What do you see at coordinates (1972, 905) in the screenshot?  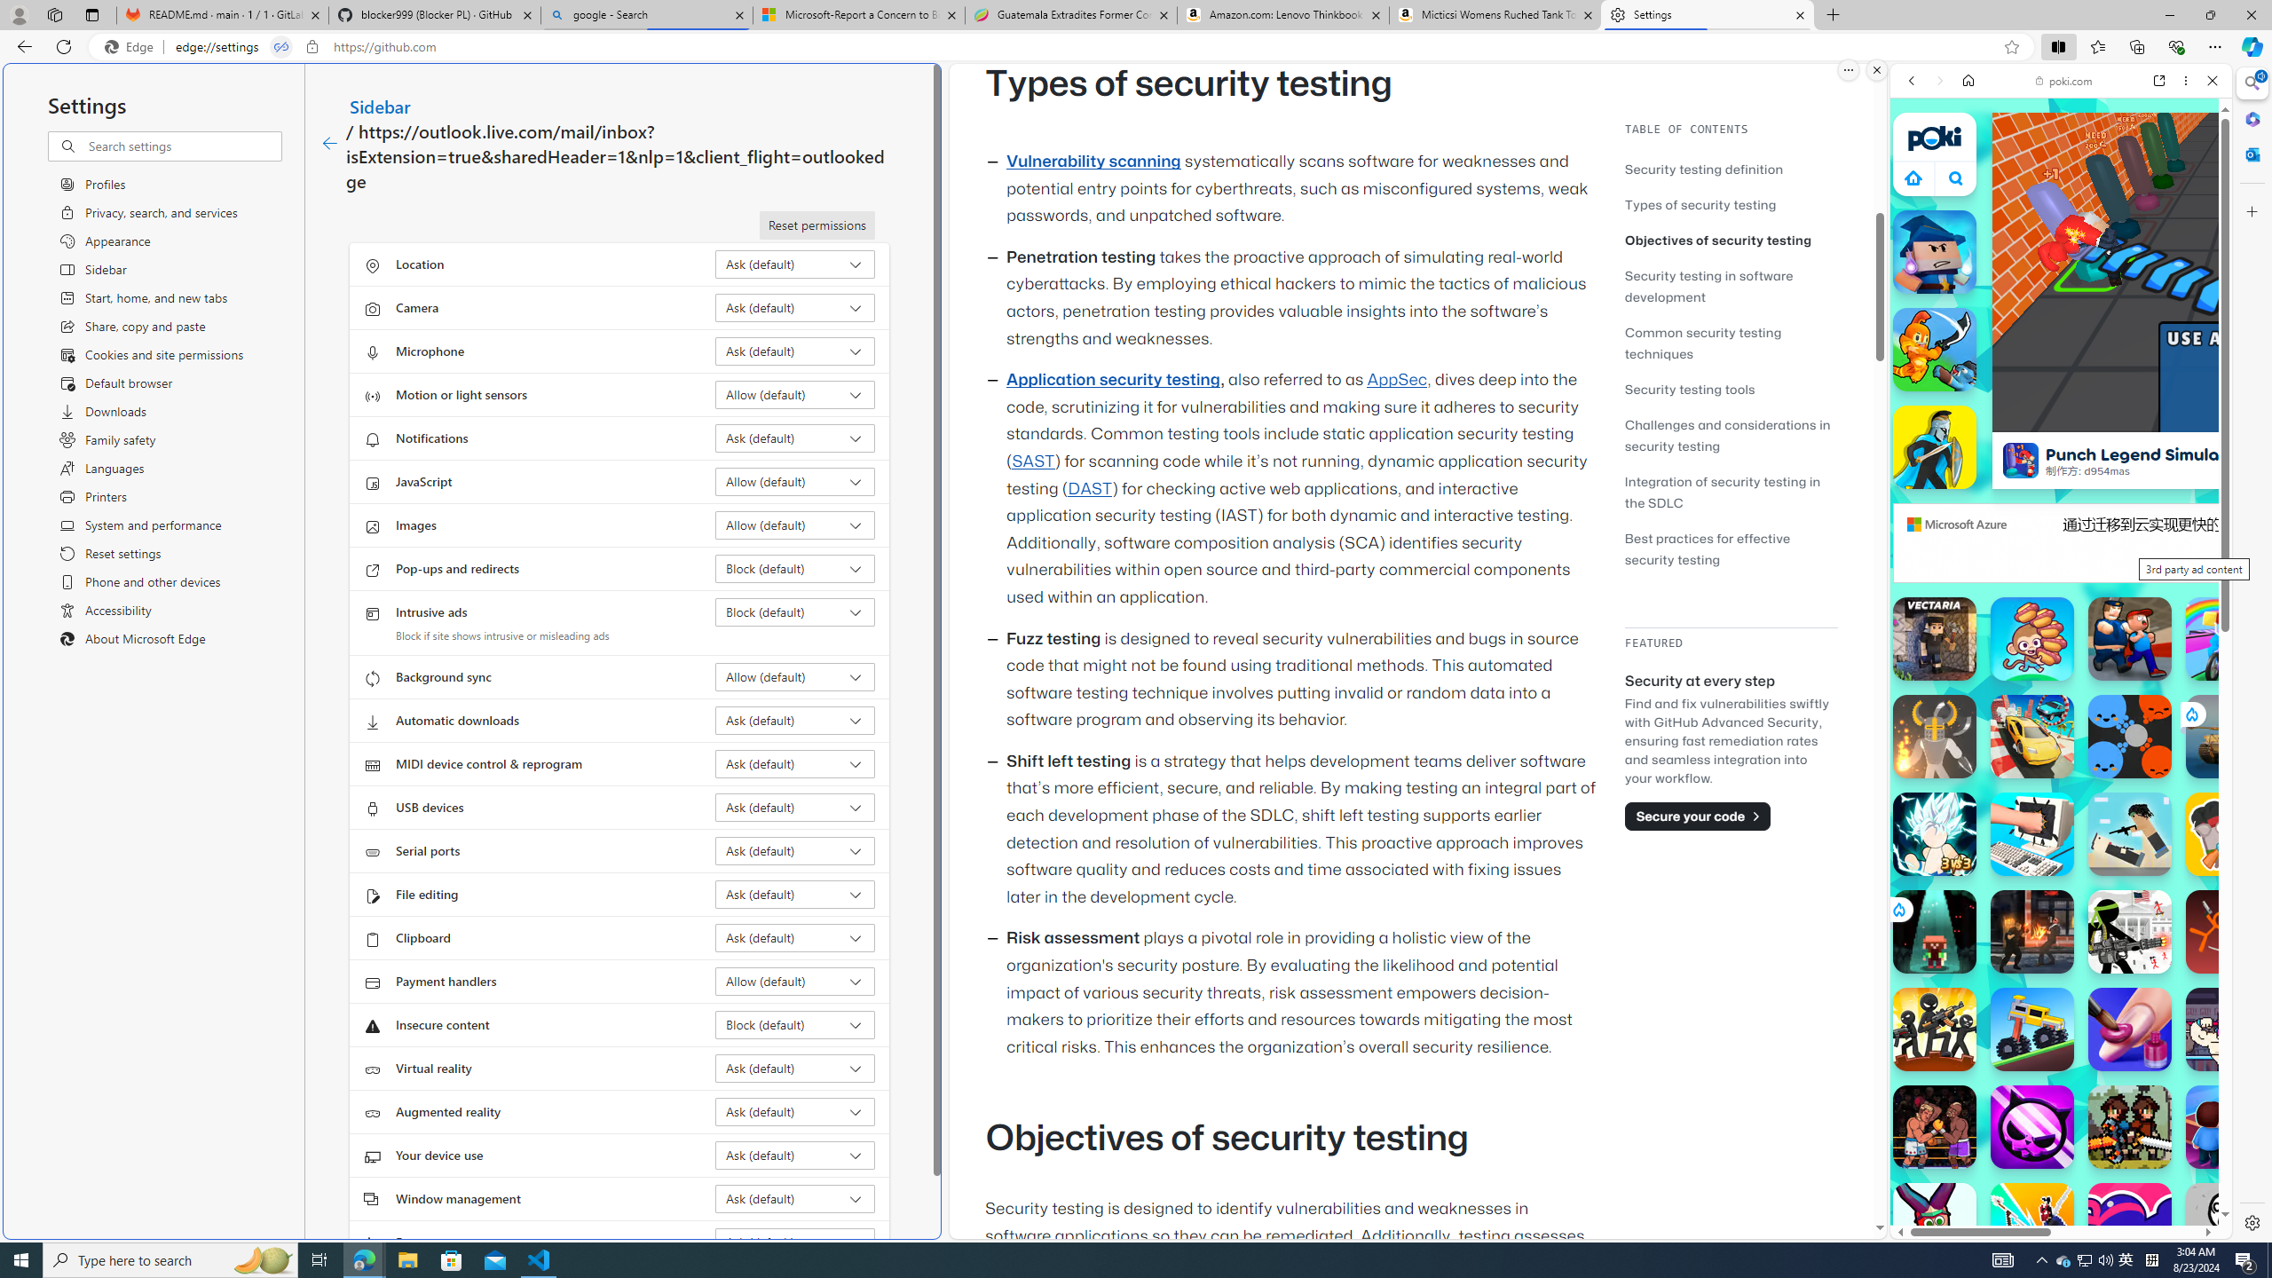 I see `Hills of Steel` at bounding box center [1972, 905].